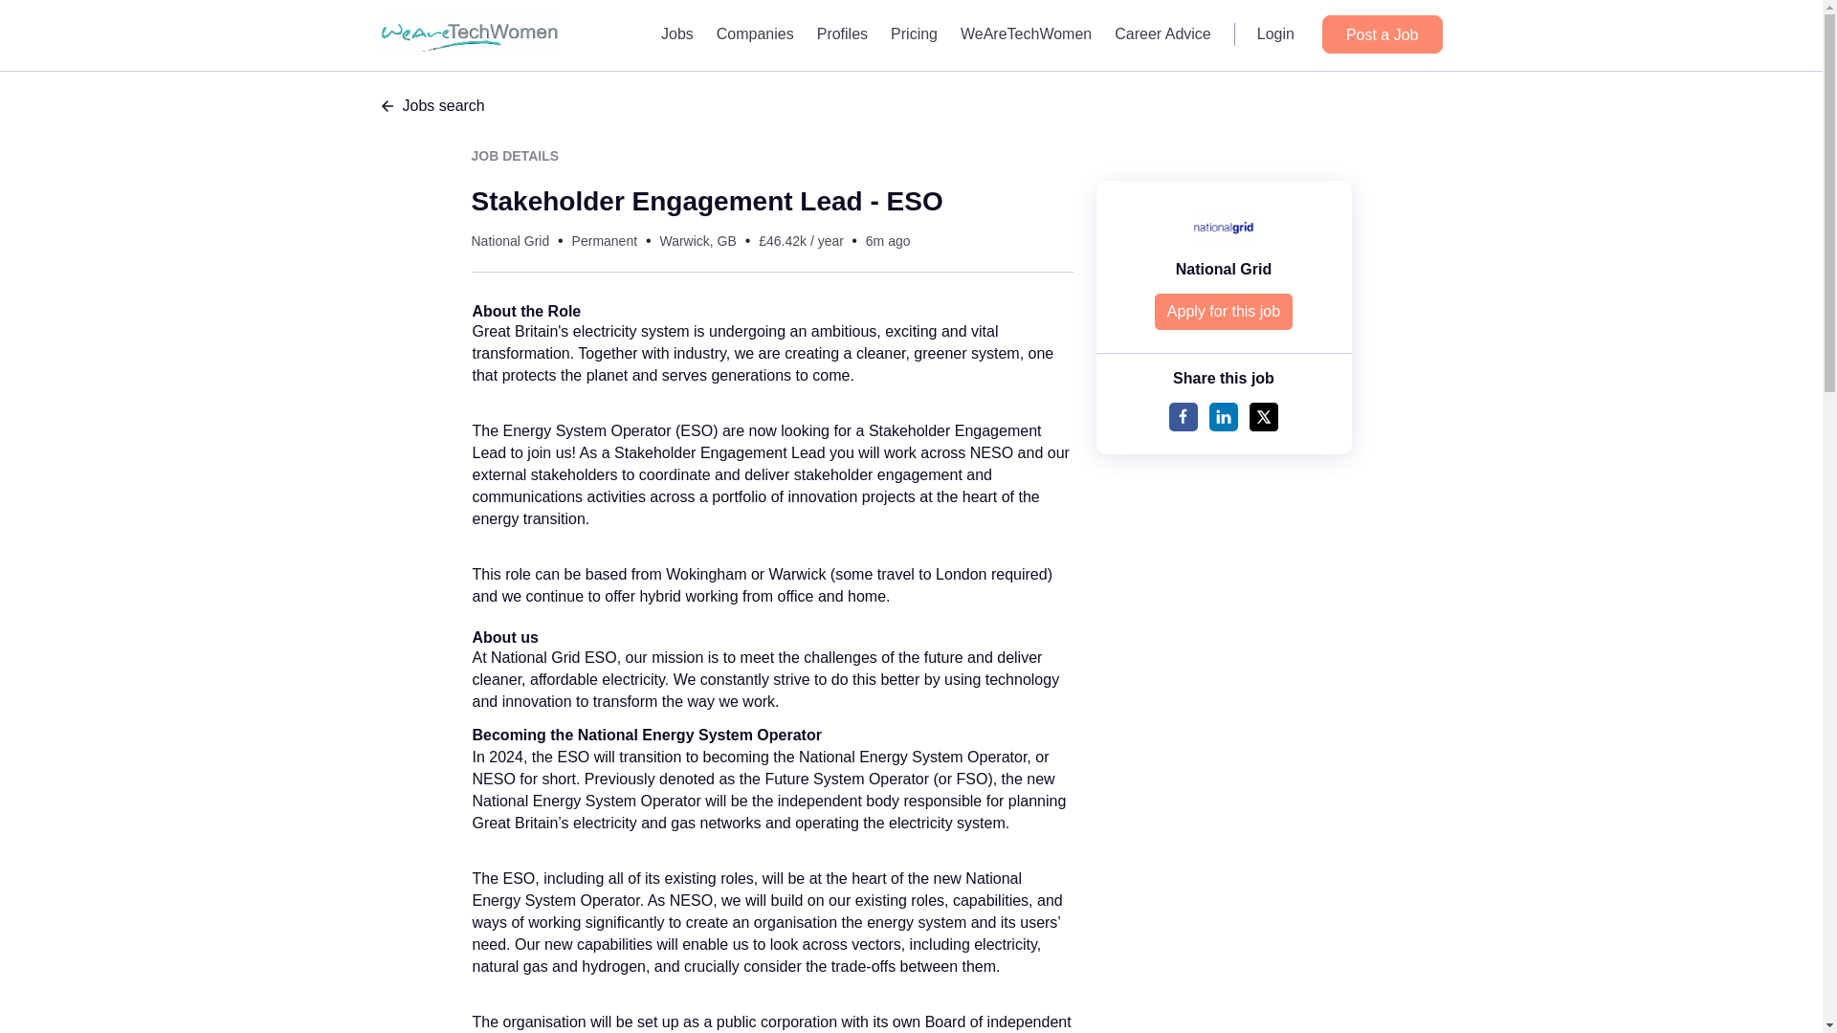 The width and height of the screenshot is (1837, 1033). I want to click on Share to Twitter, so click(1263, 417).